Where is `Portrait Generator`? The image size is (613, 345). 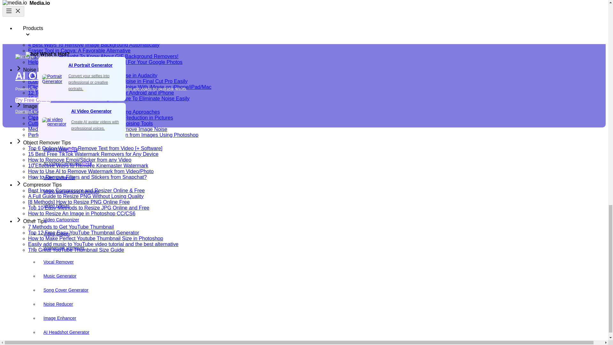
Portrait Generator is located at coordinates (98, 13).